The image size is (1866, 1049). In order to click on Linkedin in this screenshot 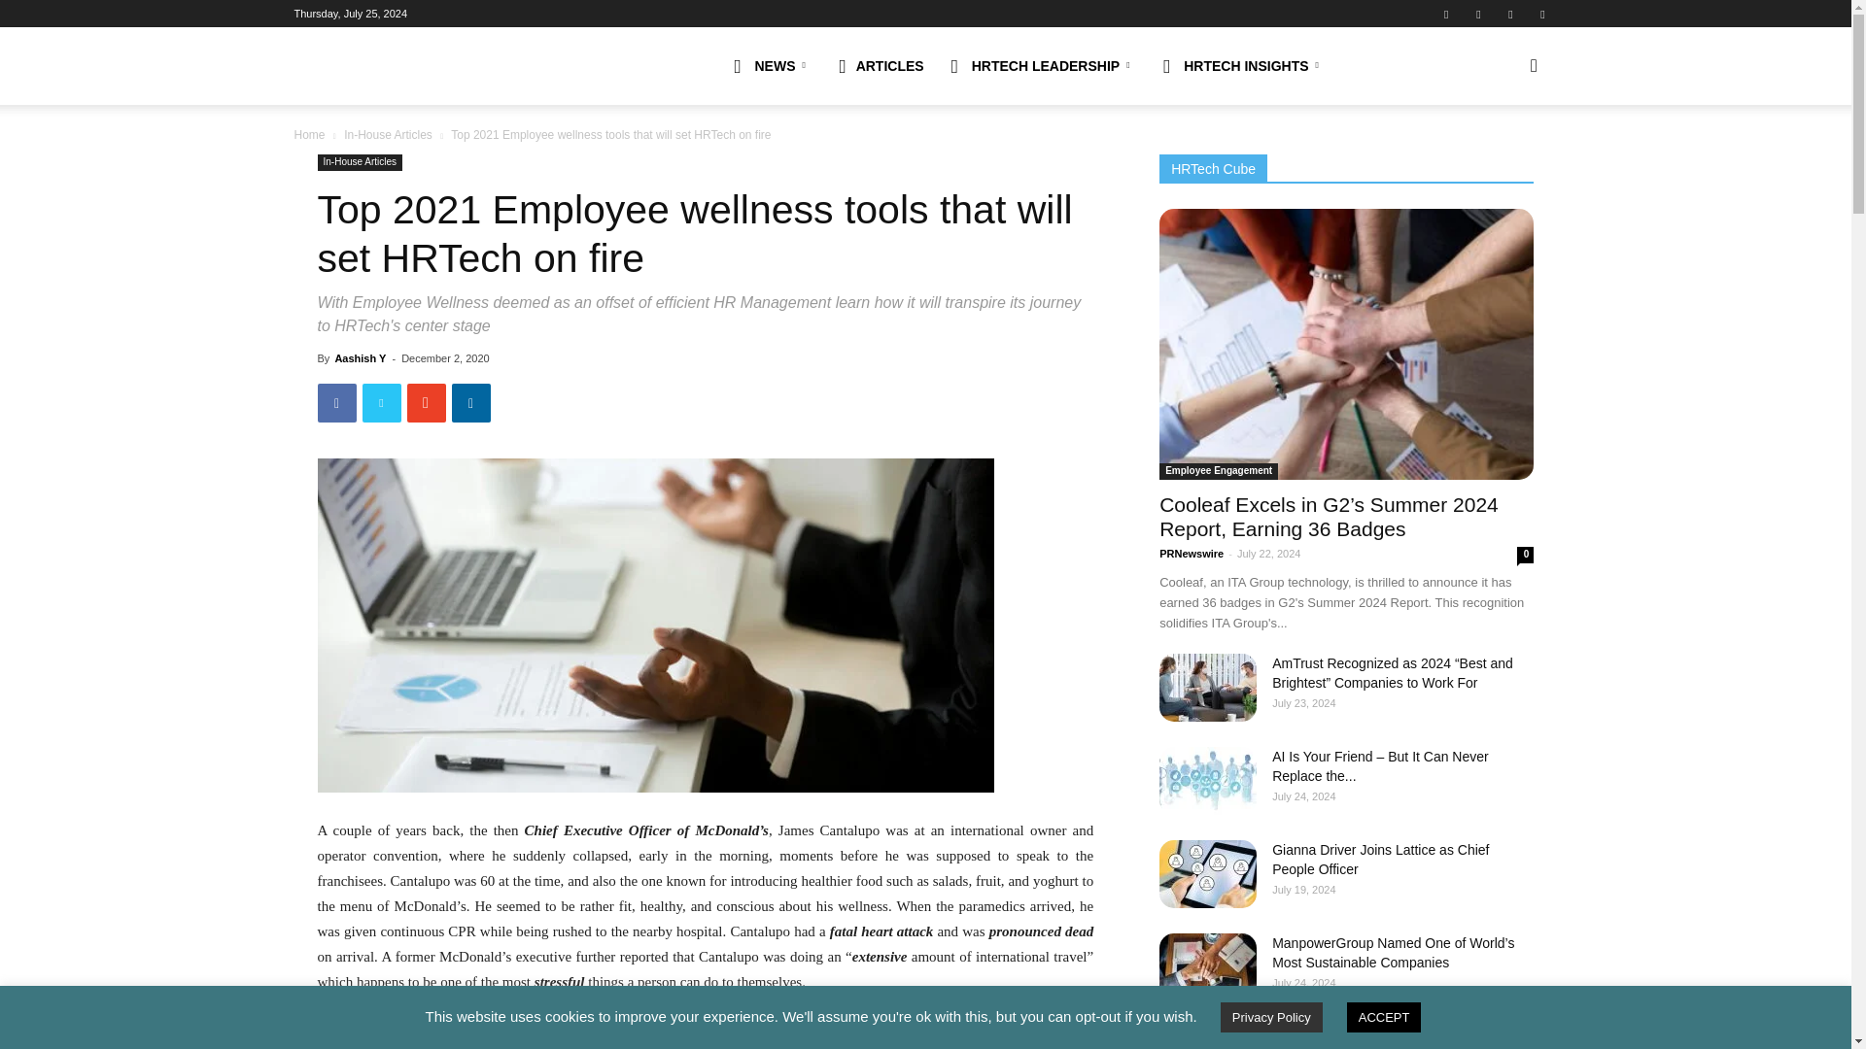, I will do `click(1477, 14)`.